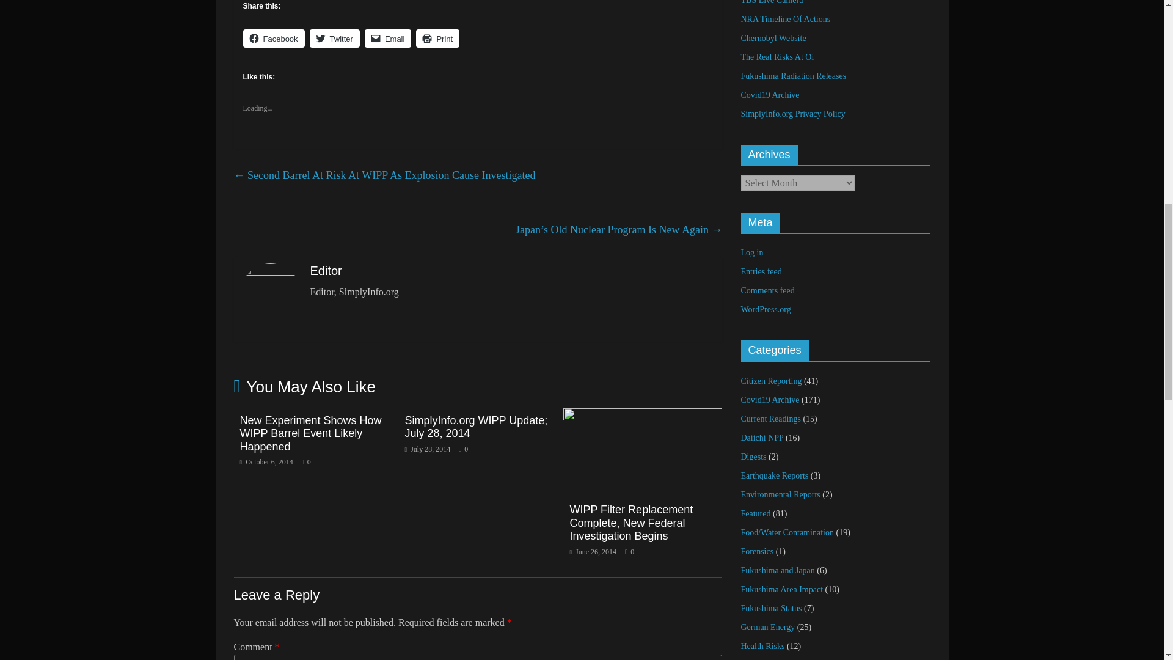  I want to click on 3:21 pm, so click(265, 462).